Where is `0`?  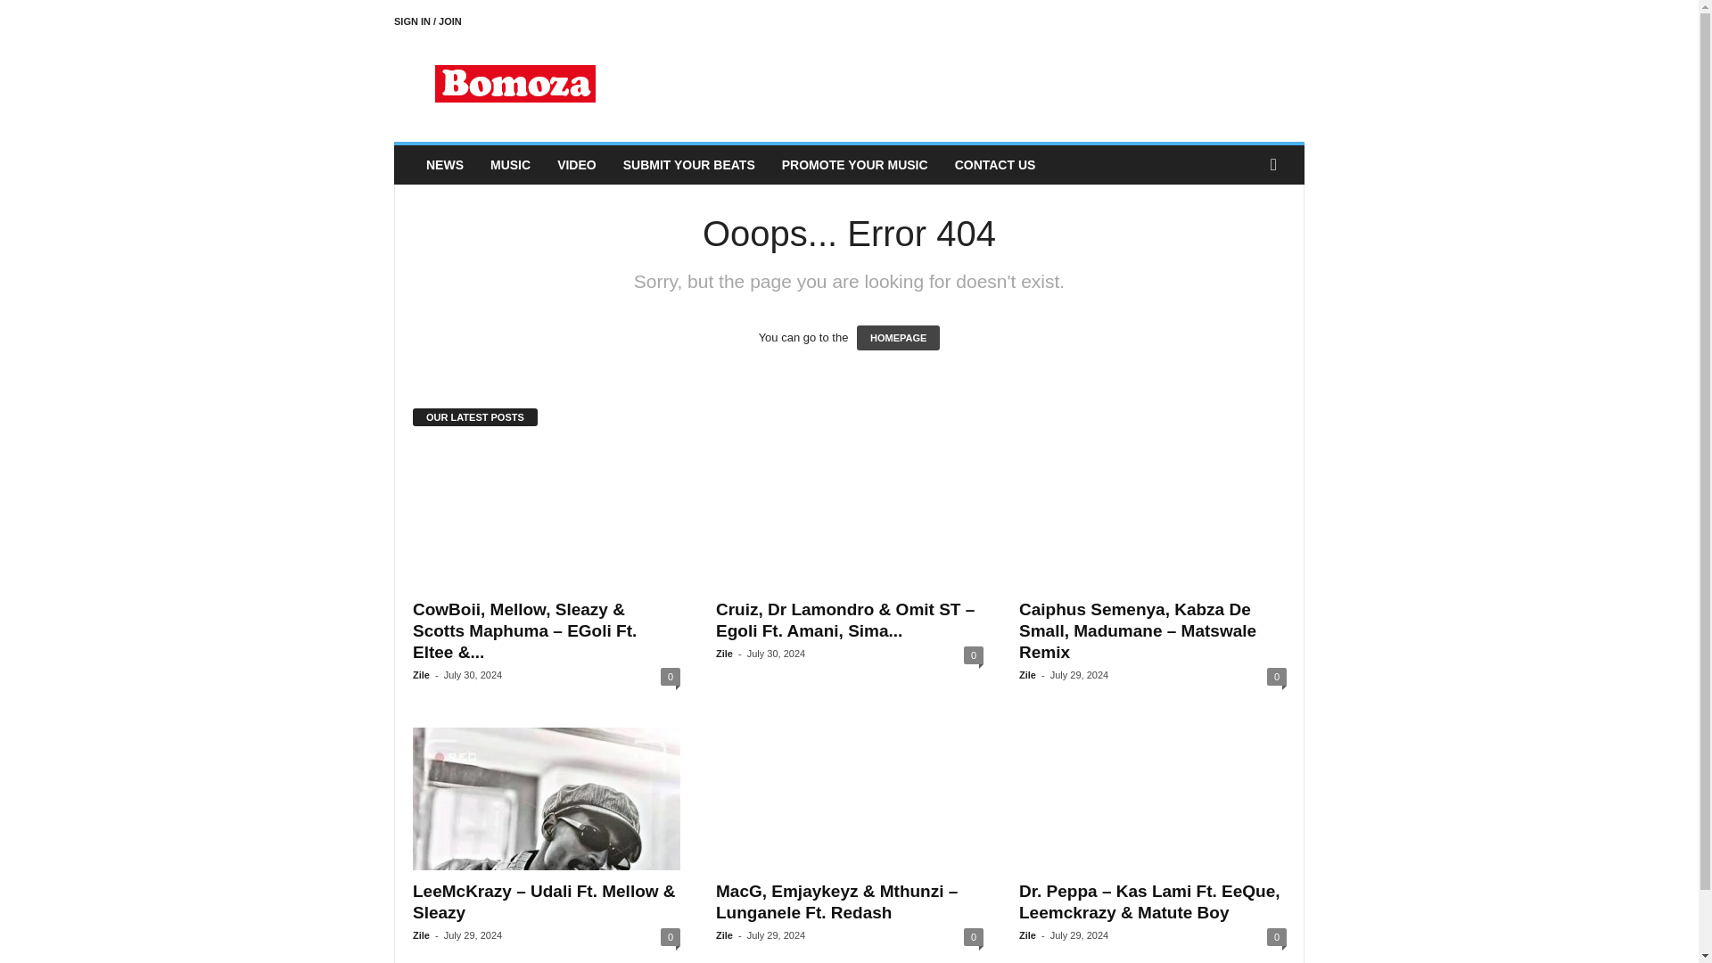
0 is located at coordinates (1277, 676).